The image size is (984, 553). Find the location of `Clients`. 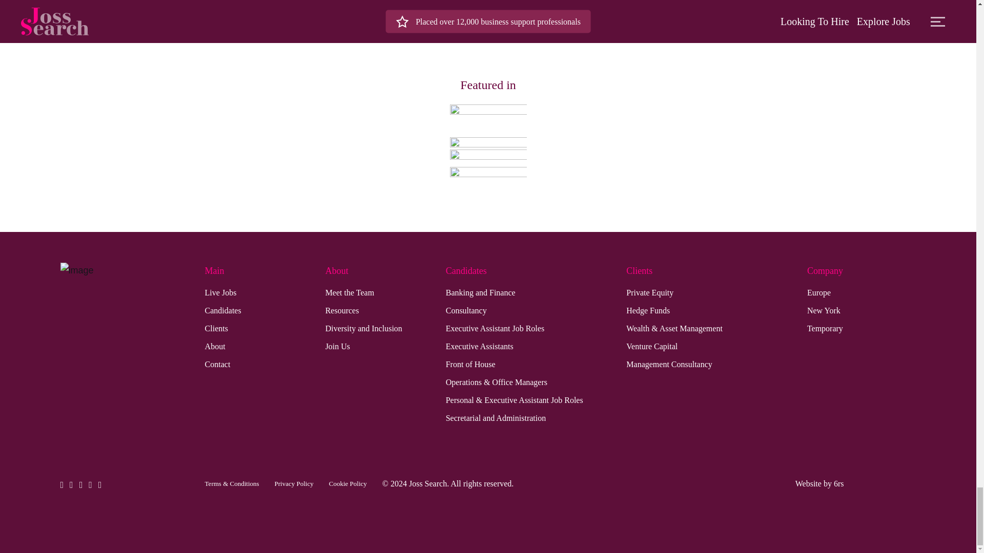

Clients is located at coordinates (216, 328).